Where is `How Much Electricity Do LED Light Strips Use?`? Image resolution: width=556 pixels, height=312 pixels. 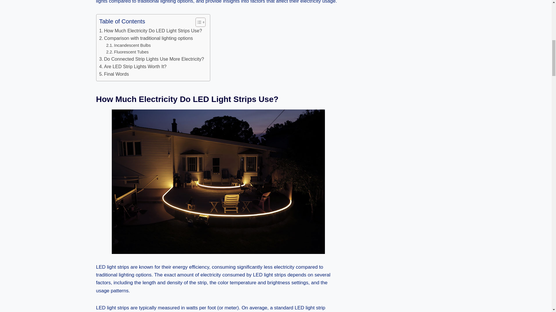
How Much Electricity Do LED Light Strips Use? is located at coordinates (150, 31).